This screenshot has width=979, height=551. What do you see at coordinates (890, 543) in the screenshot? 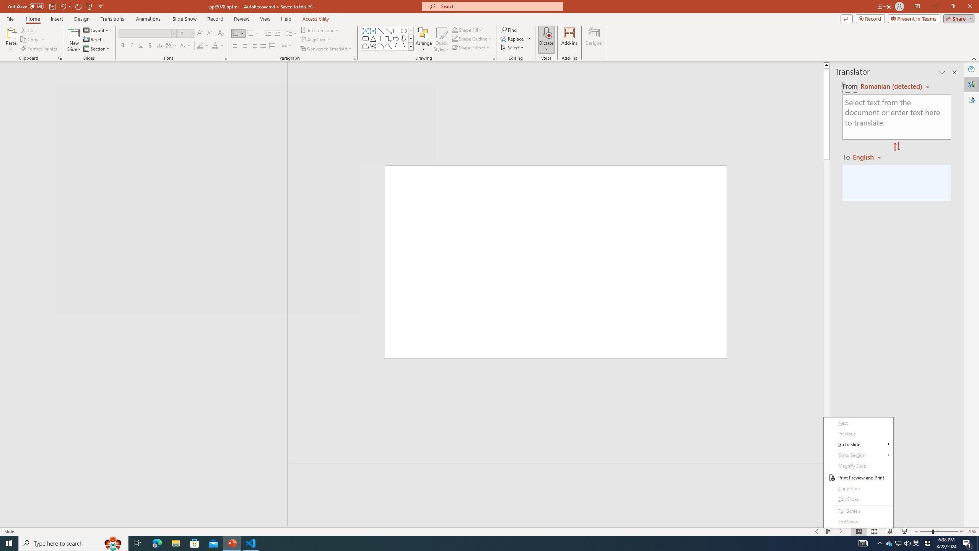
I see `Arrange` at bounding box center [890, 543].